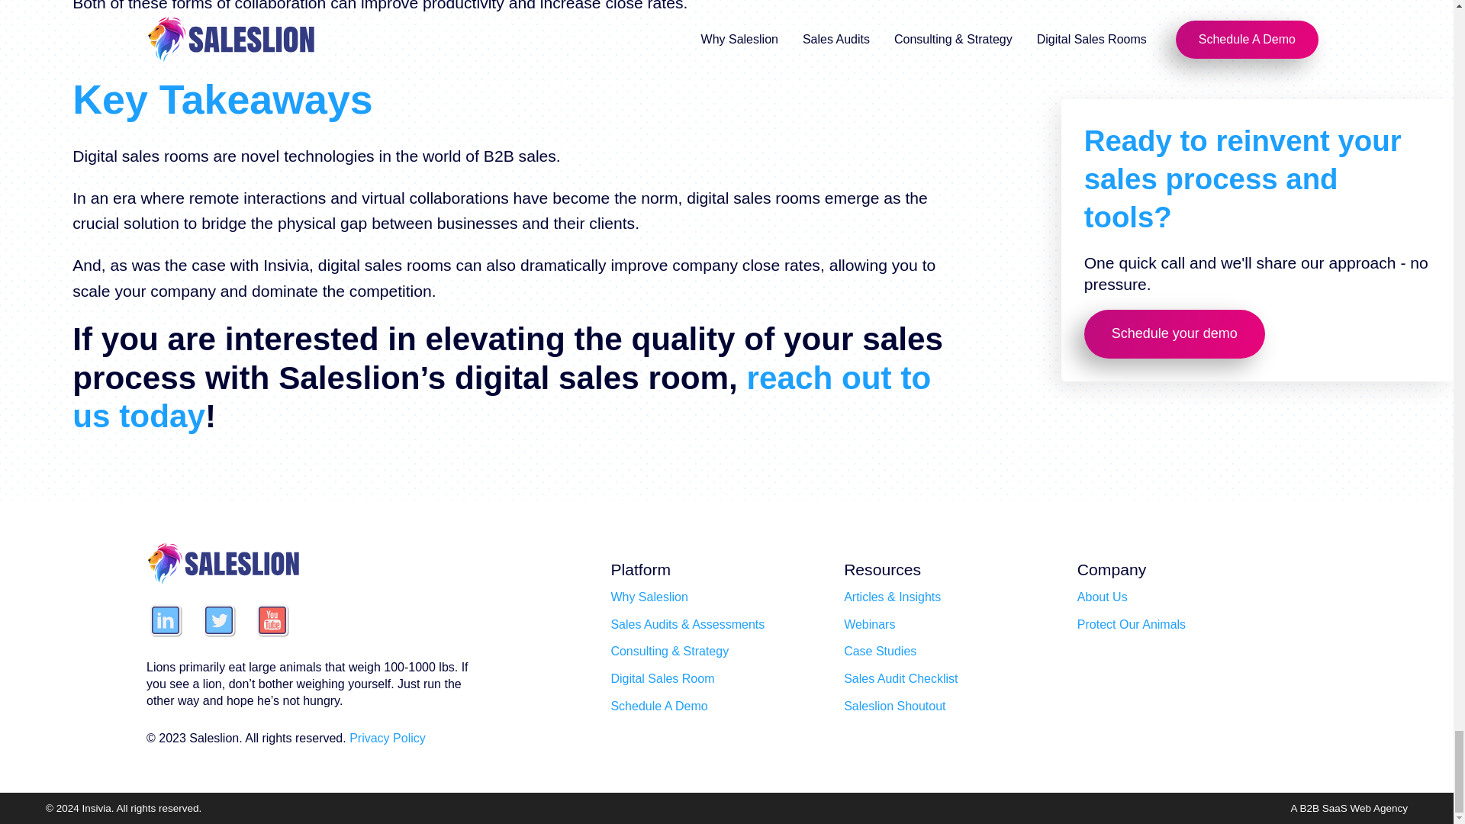 The width and height of the screenshot is (1465, 824). I want to click on Company, so click(1111, 570).